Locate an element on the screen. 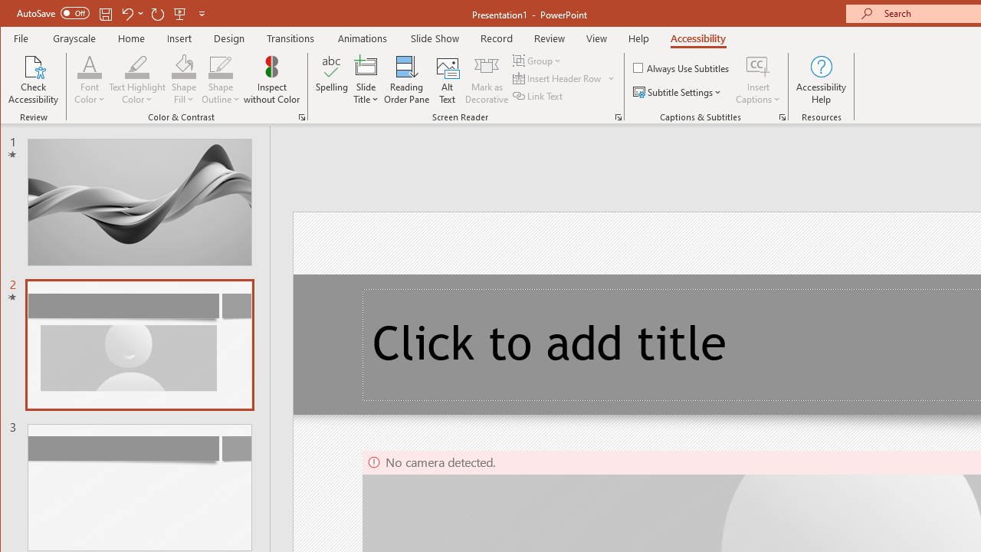 This screenshot has height=552, width=981. Always Use Subtitles is located at coordinates (682, 67).